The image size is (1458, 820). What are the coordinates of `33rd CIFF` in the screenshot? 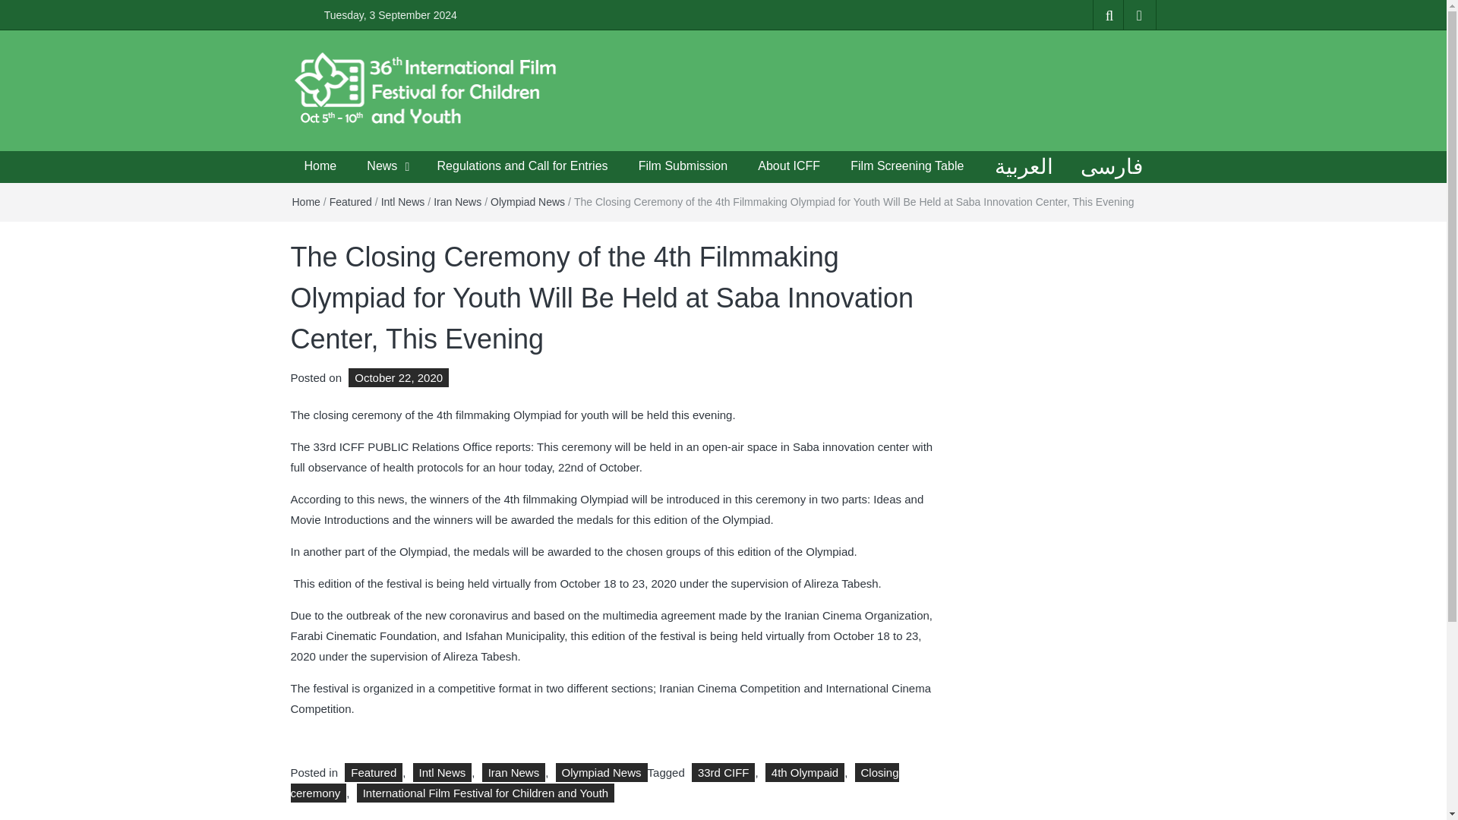 It's located at (723, 773).